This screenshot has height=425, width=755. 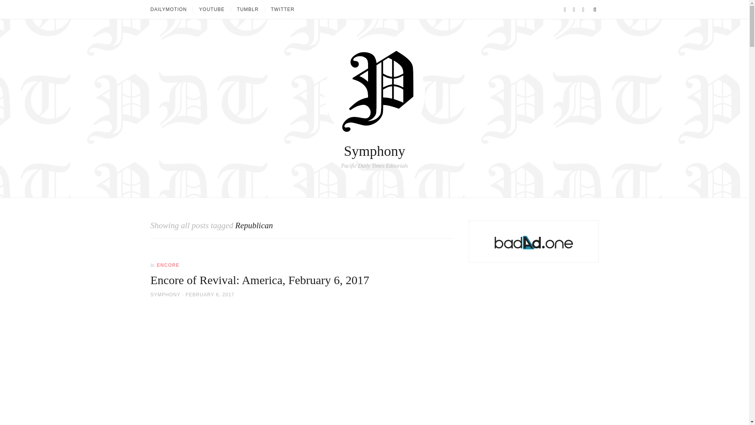 What do you see at coordinates (247, 9) in the screenshot?
I see `TUMBLR` at bounding box center [247, 9].